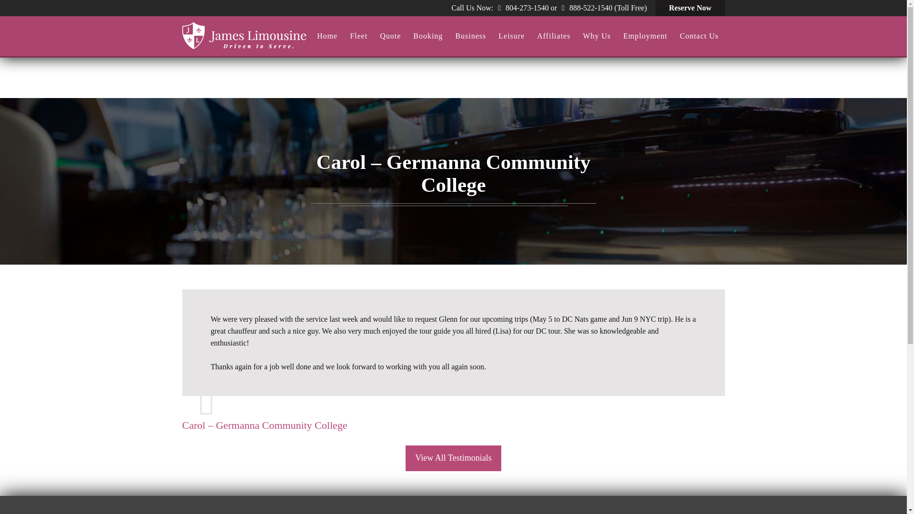 This screenshot has width=914, height=514. I want to click on 804-273-1540, so click(527, 8).